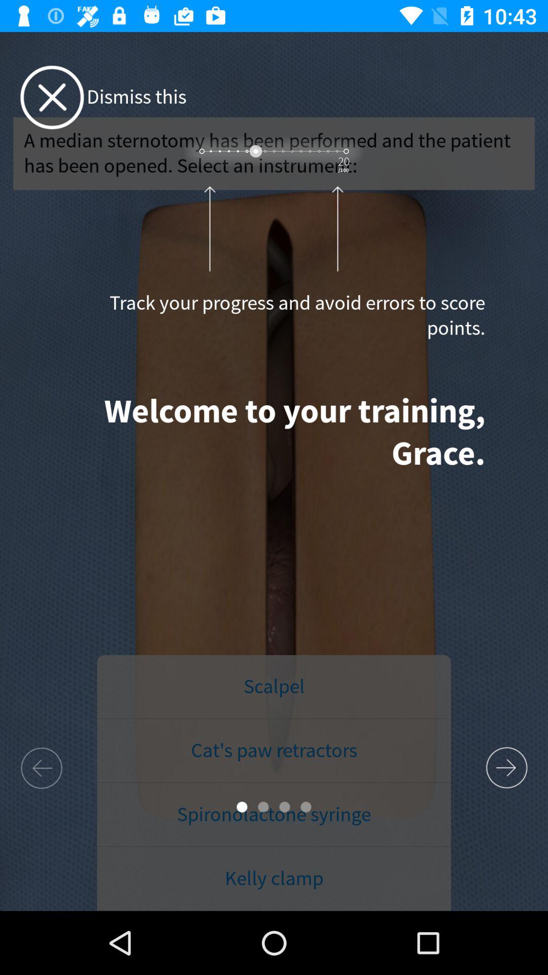 The image size is (548, 975). I want to click on choose item below cat s paw, so click(274, 815).